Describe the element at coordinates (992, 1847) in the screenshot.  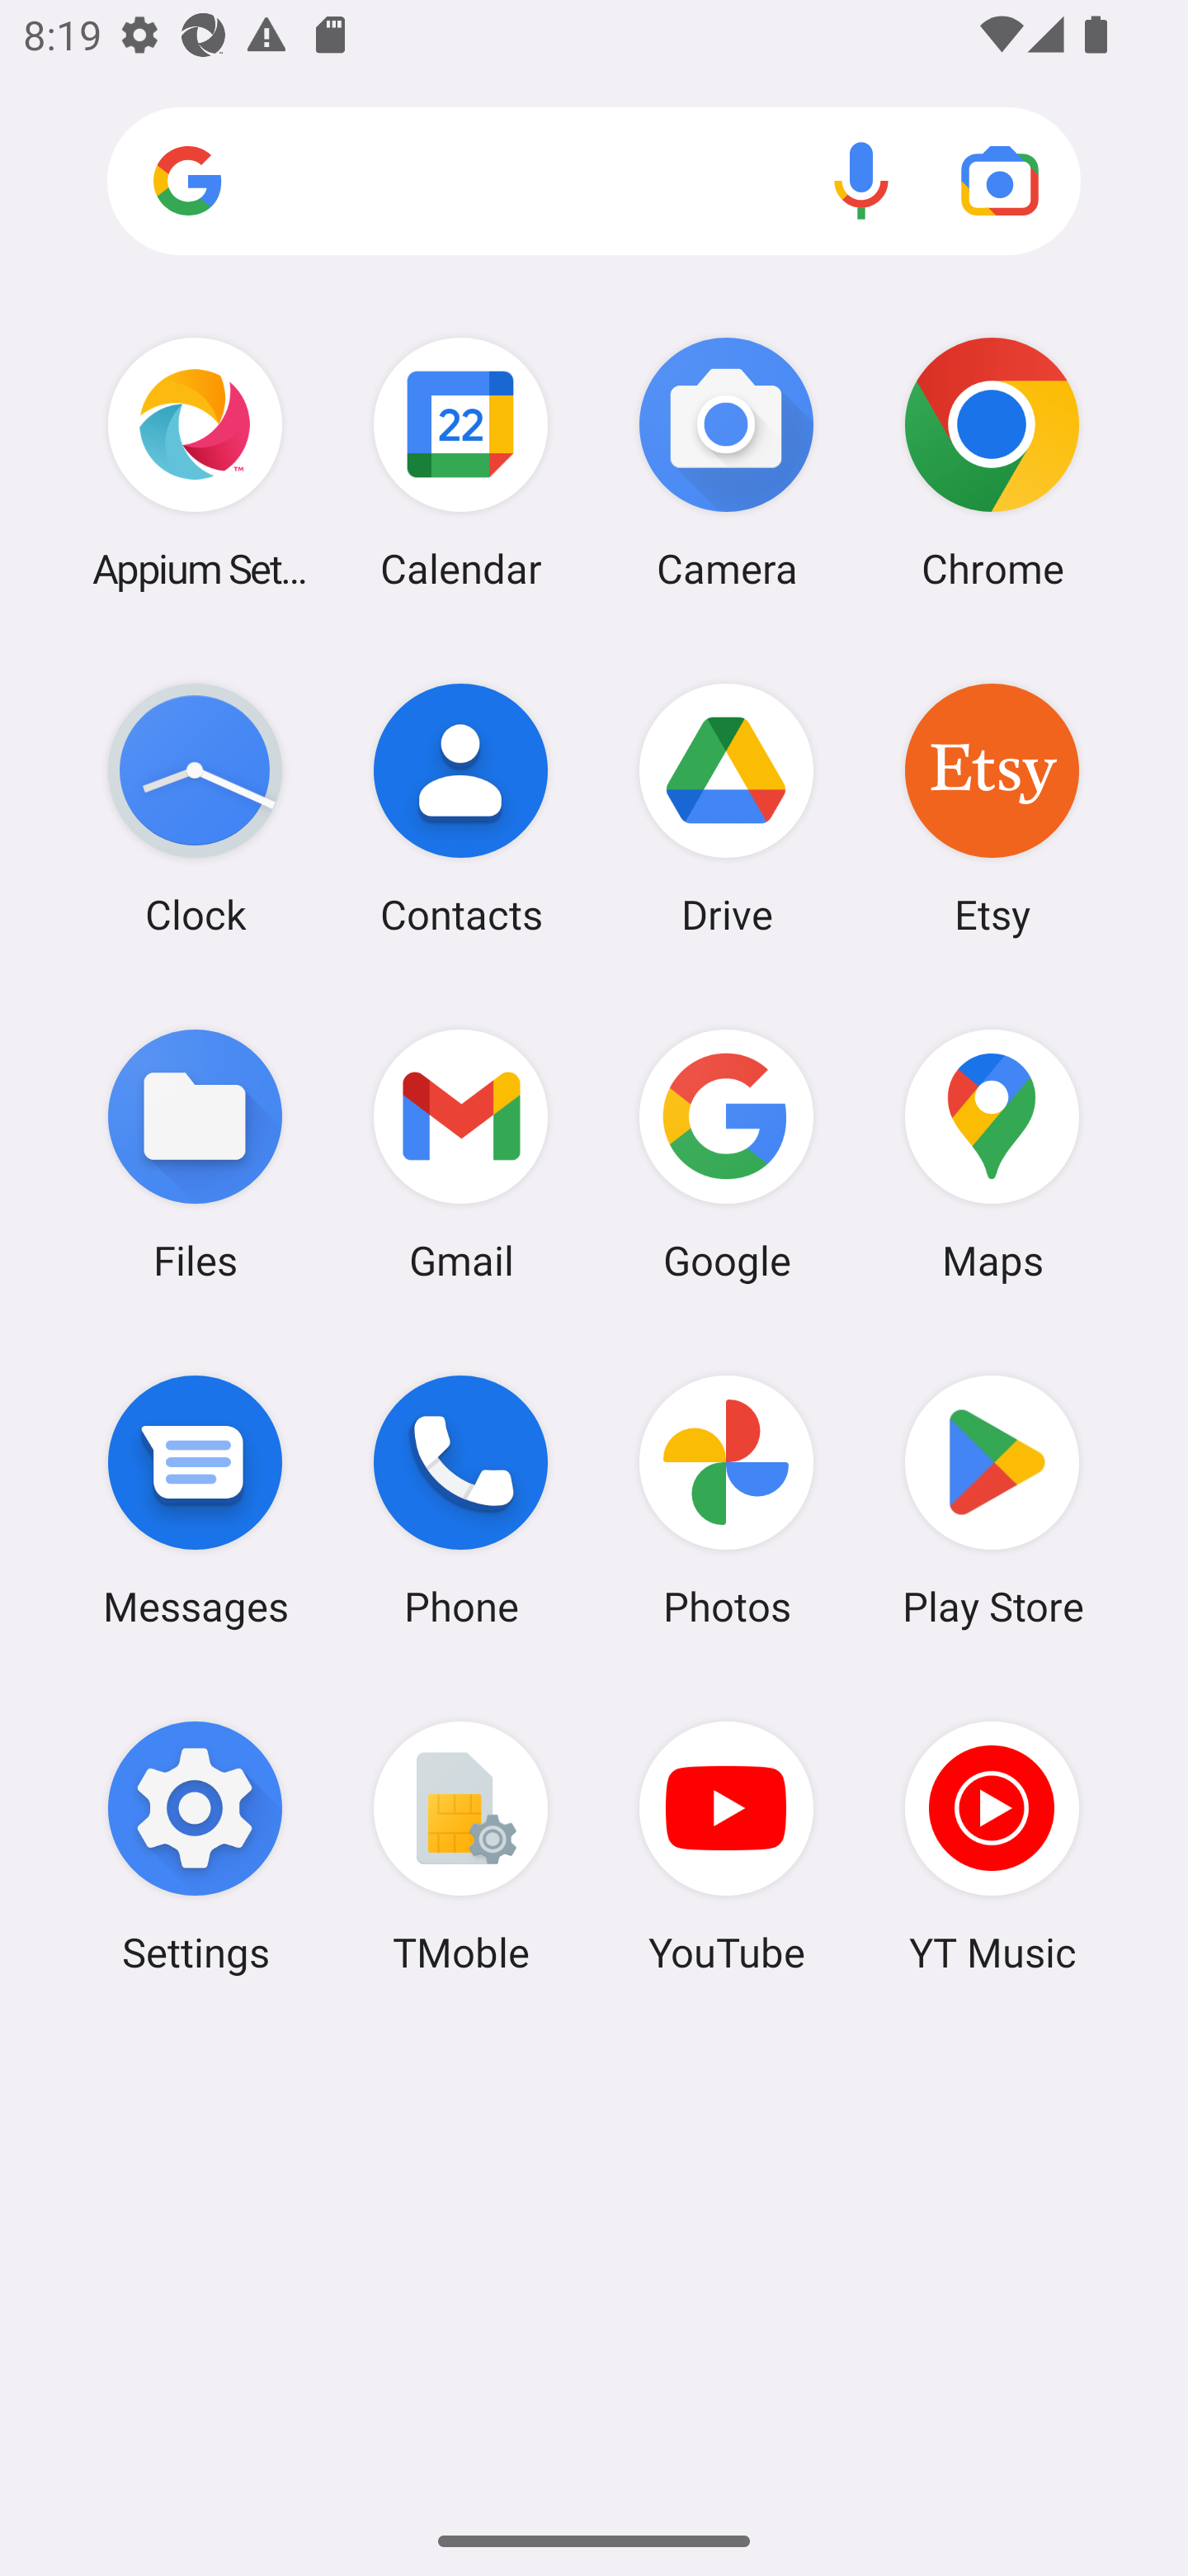
I see `YT Music` at that location.